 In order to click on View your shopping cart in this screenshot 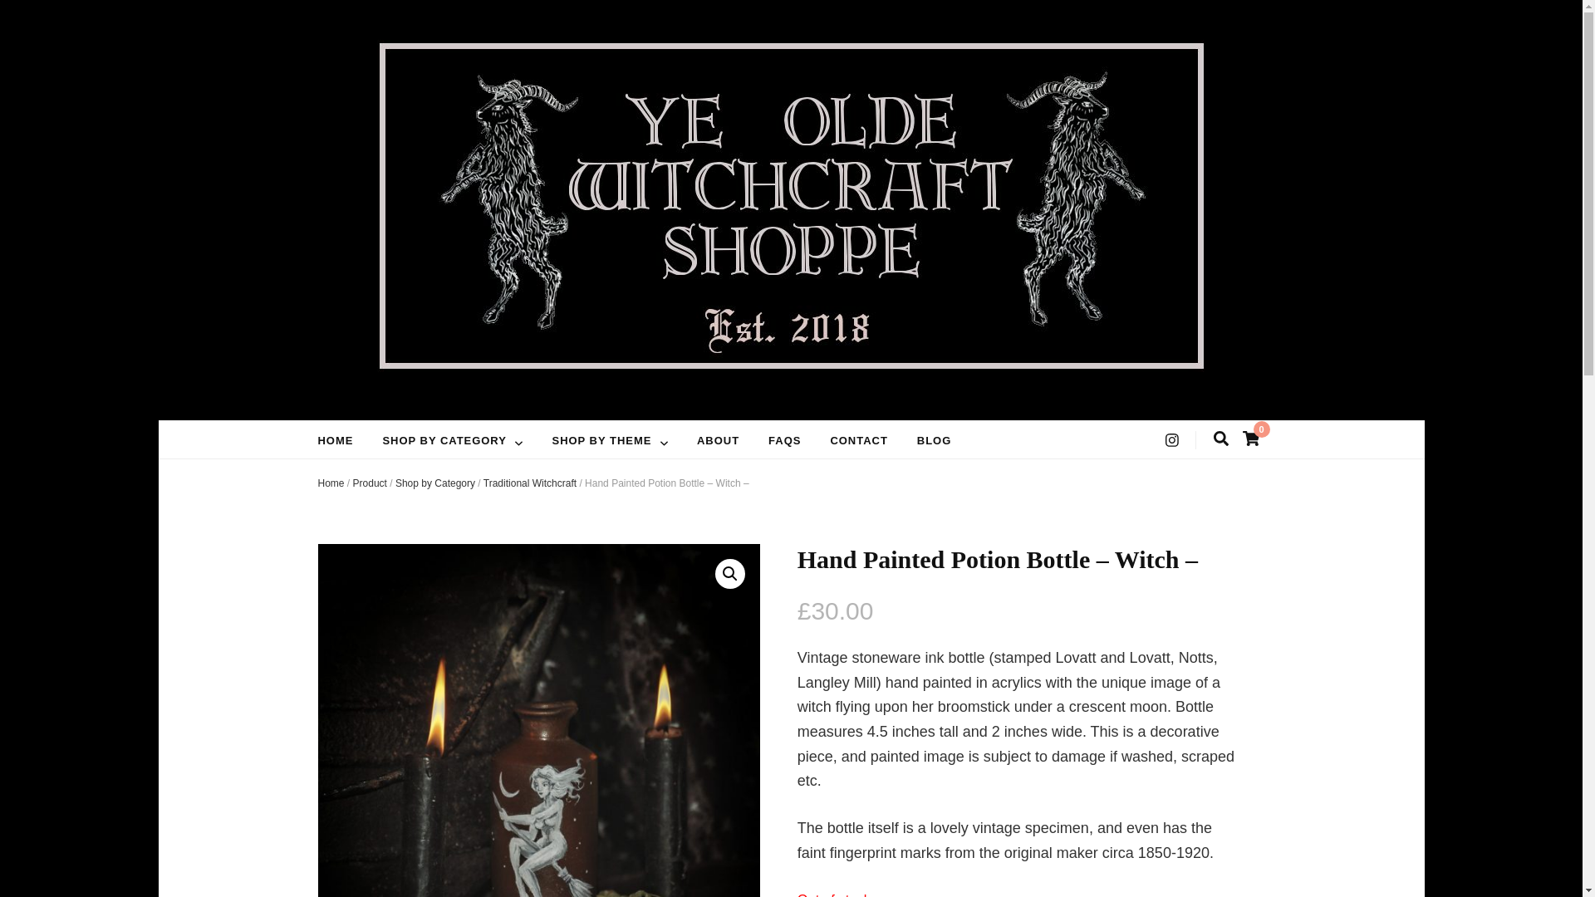, I will do `click(1251, 439)`.